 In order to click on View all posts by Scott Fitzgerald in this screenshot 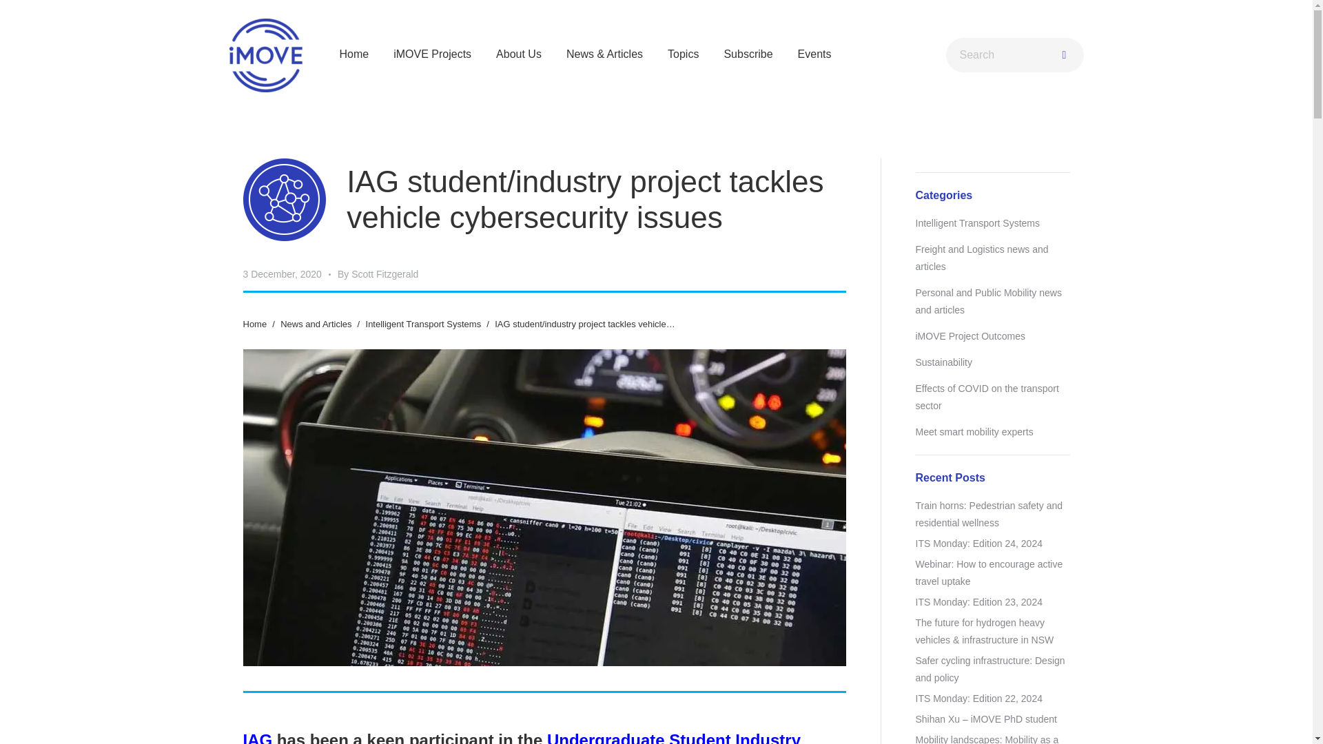, I will do `click(378, 274)`.